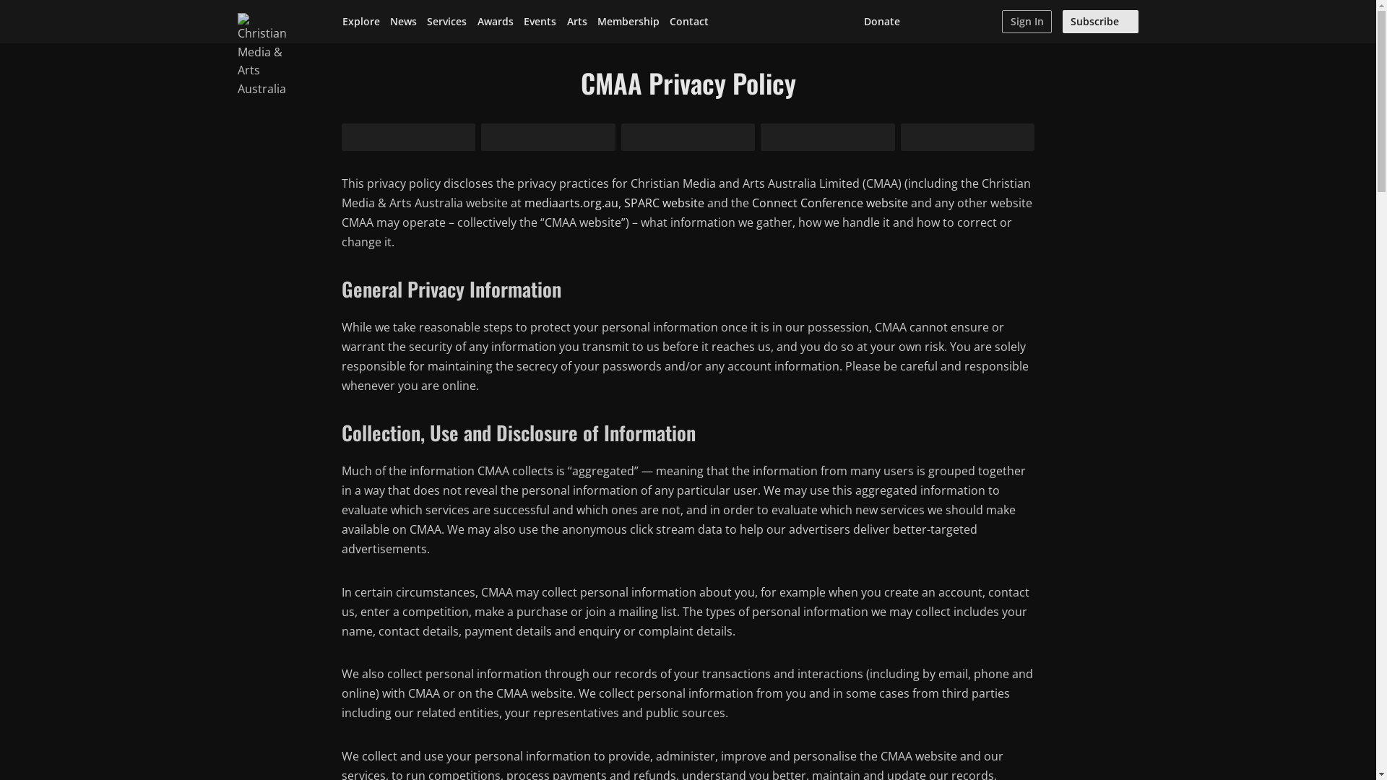  What do you see at coordinates (540, 22) in the screenshot?
I see `Events` at bounding box center [540, 22].